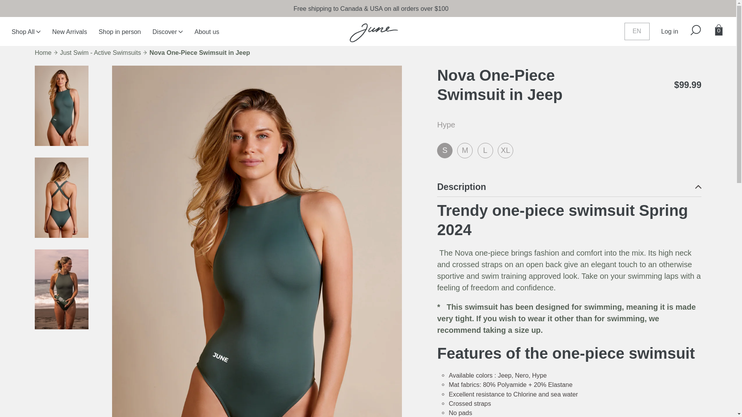  I want to click on Shop in person, so click(114, 37).